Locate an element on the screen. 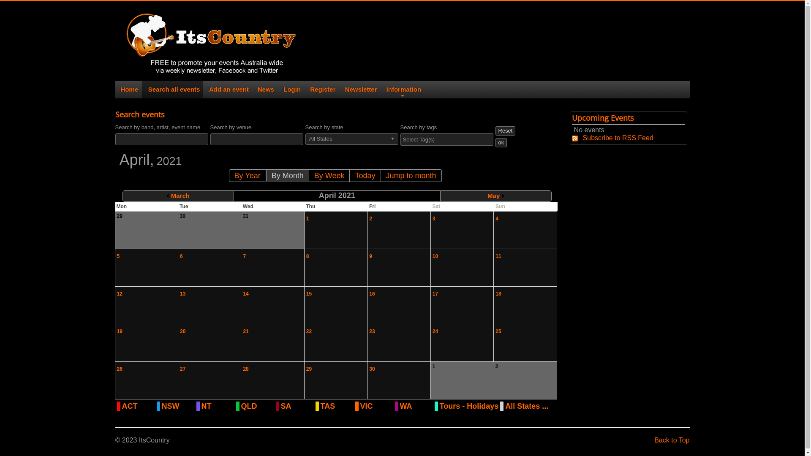 The height and width of the screenshot is (456, 811). 3 is located at coordinates (434, 219).